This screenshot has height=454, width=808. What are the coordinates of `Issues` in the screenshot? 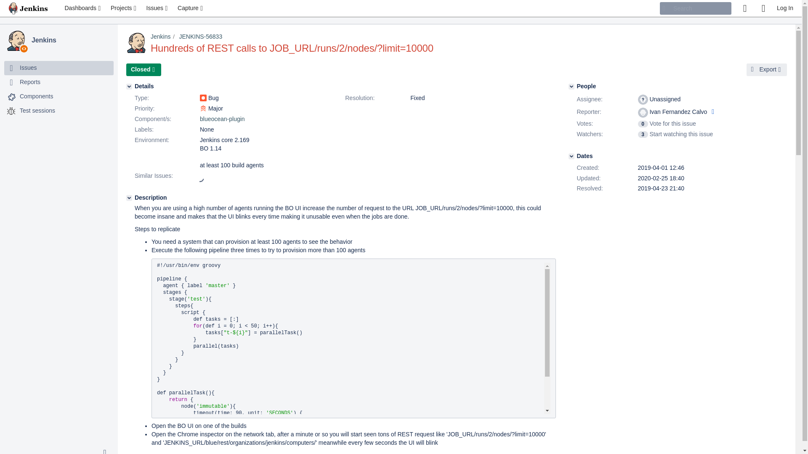 It's located at (59, 68).